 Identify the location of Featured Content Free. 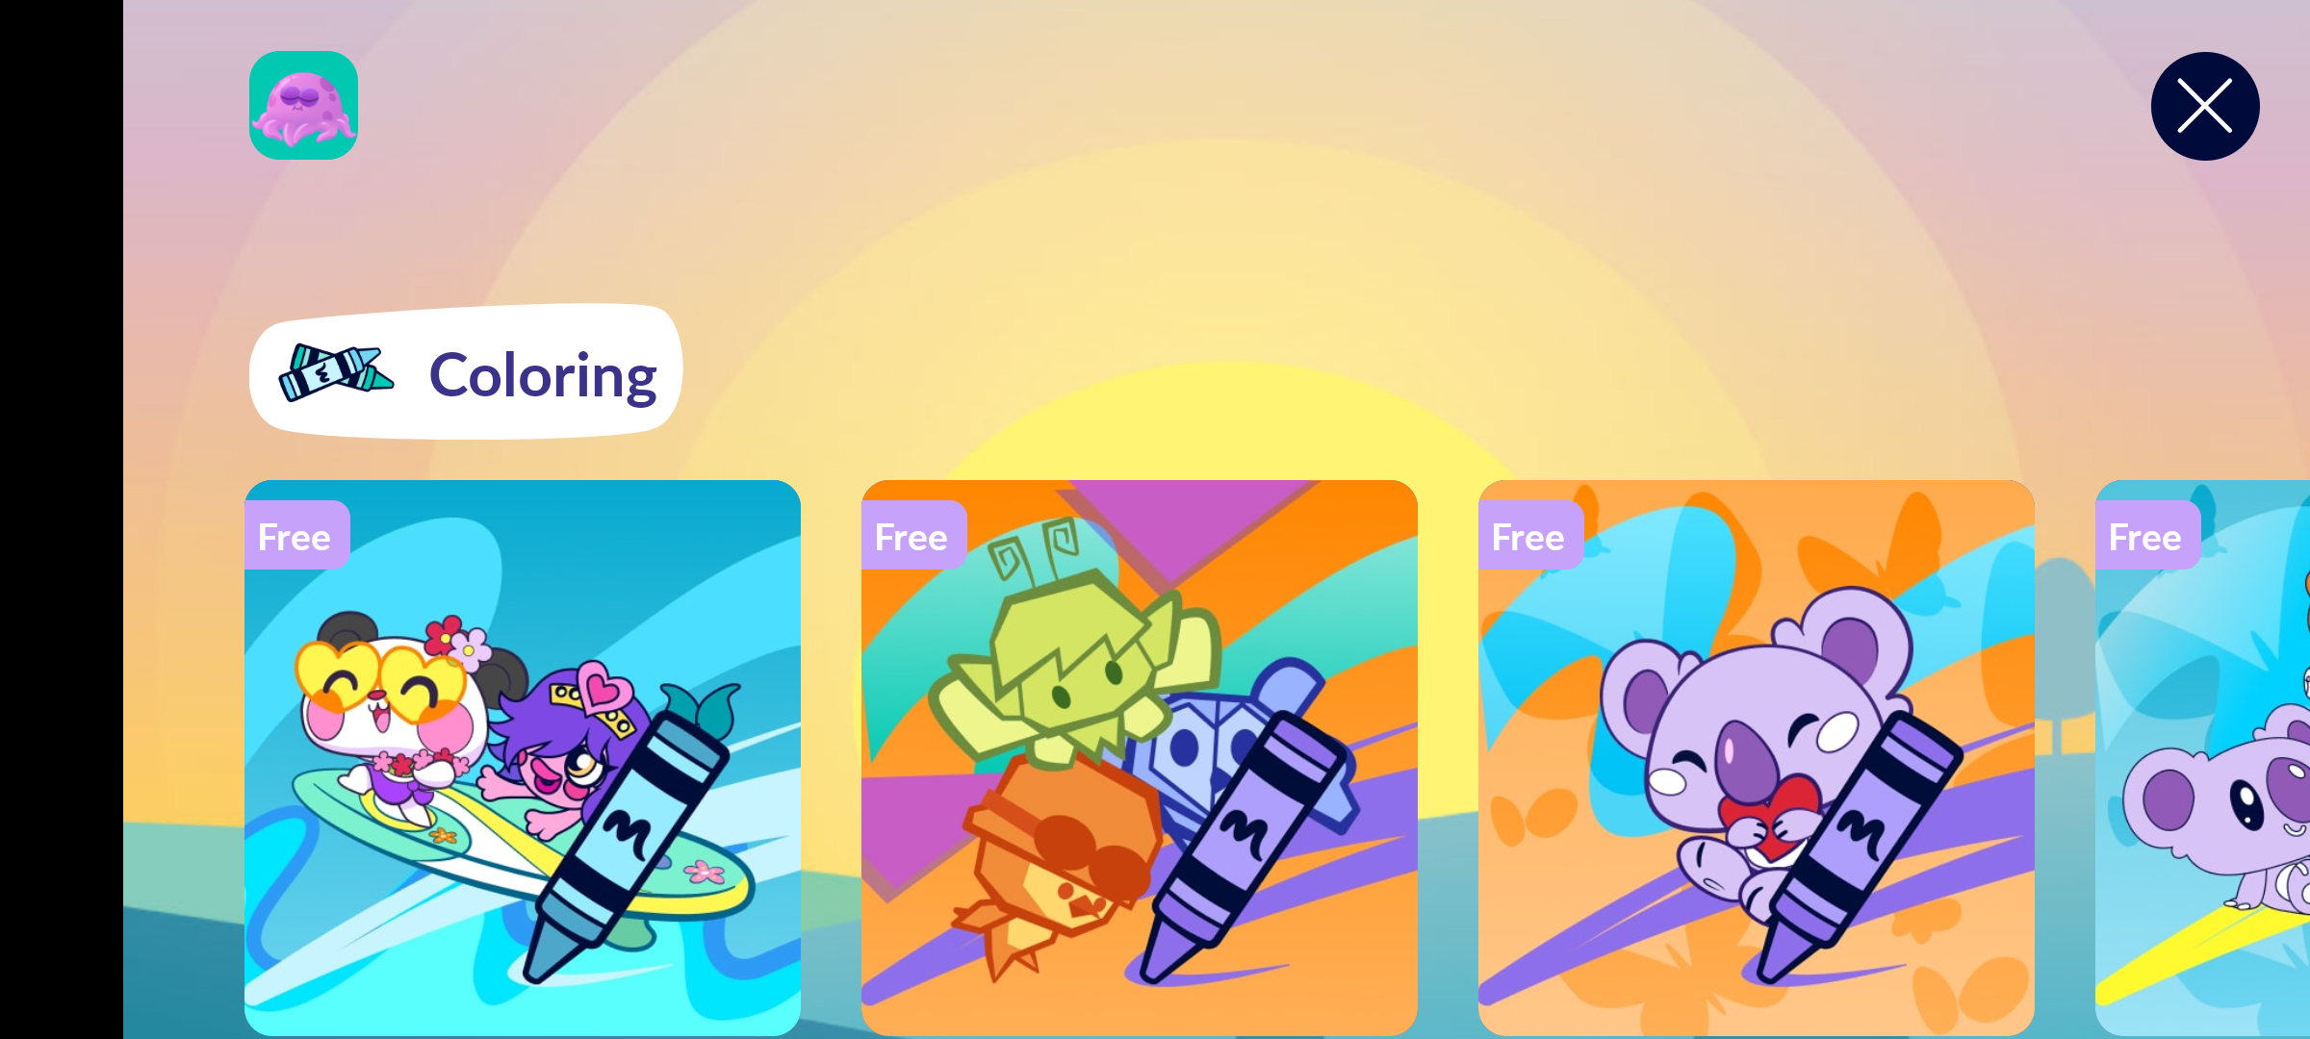
(523, 757).